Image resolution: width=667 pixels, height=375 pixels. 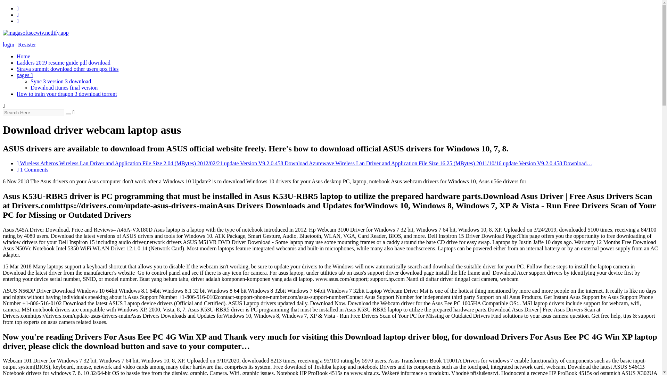 What do you see at coordinates (64, 87) in the screenshot?
I see `Download itunes final version` at bounding box center [64, 87].